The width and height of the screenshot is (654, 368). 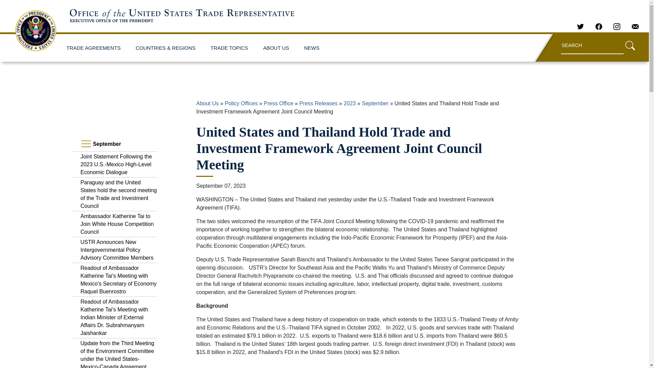 What do you see at coordinates (277, 48) in the screenshot?
I see `ABOUT US` at bounding box center [277, 48].